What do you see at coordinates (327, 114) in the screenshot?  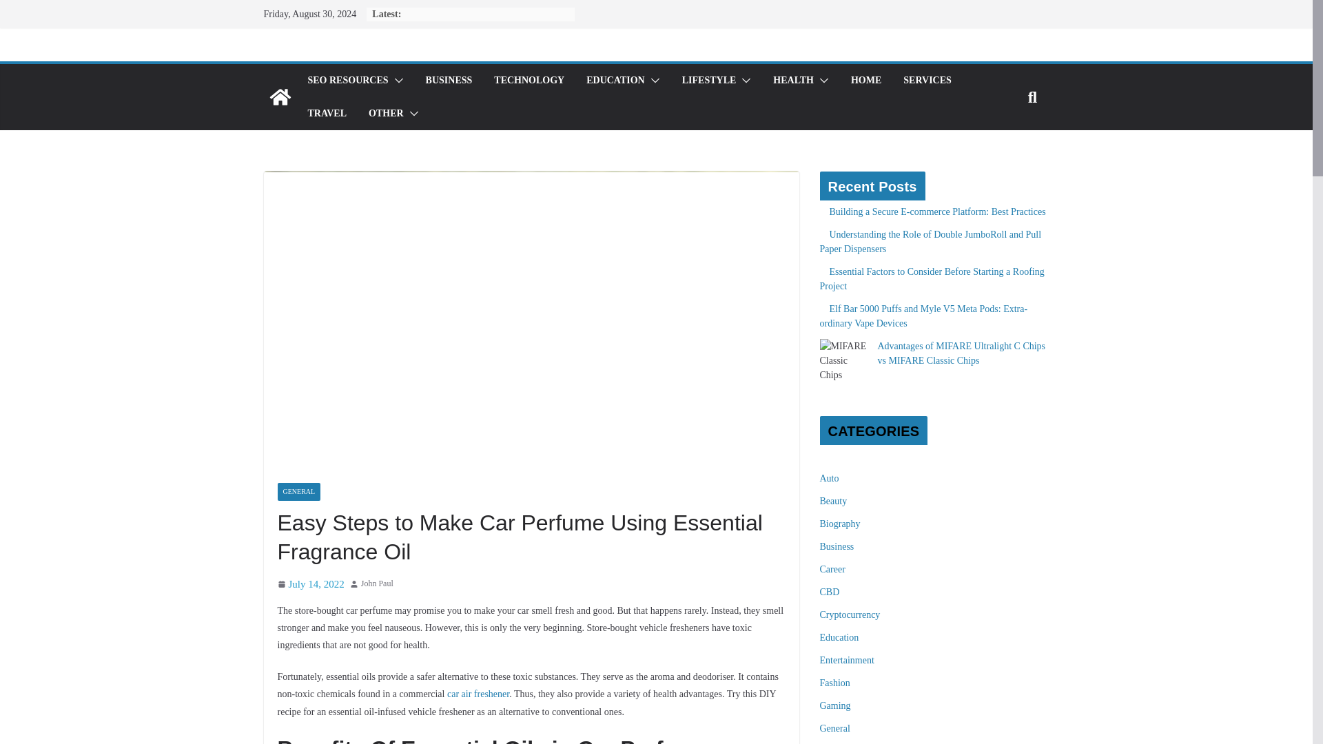 I see `TRAVEL` at bounding box center [327, 114].